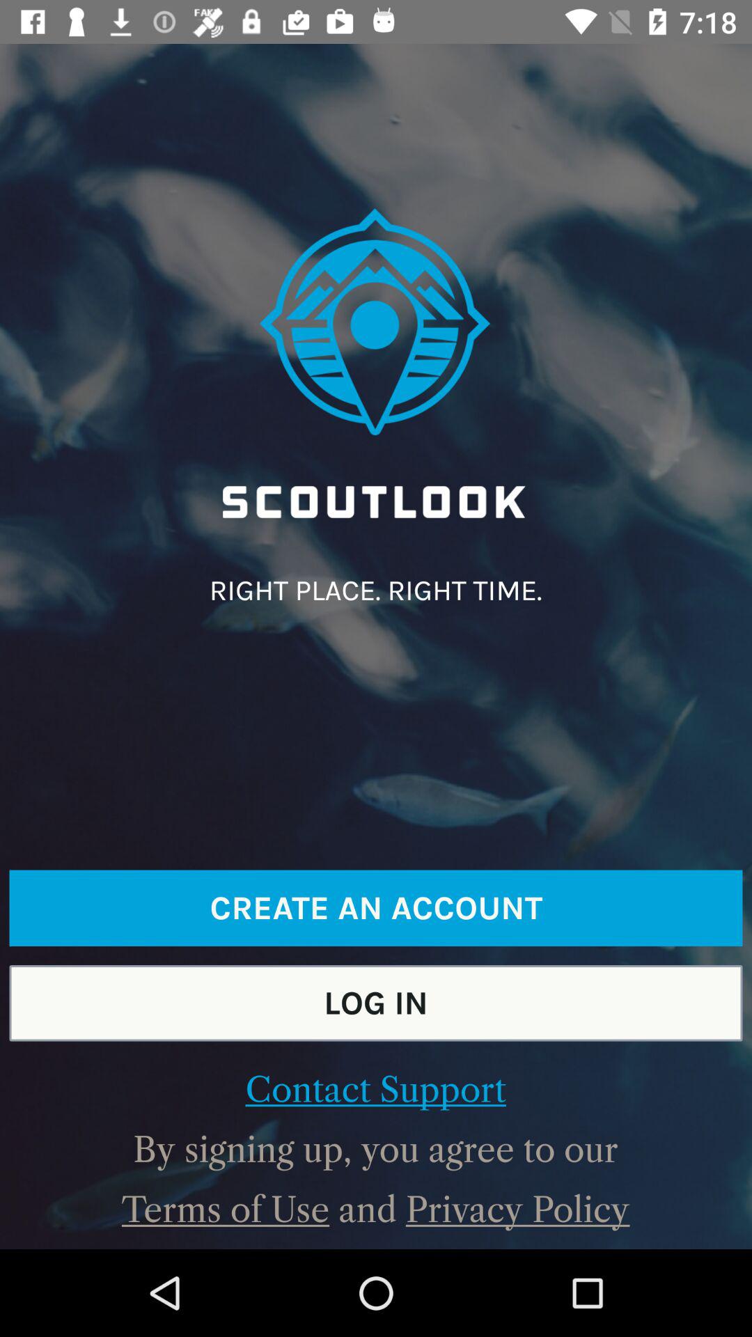  Describe the element at coordinates (517, 1210) in the screenshot. I see `turn off privacy policy item` at that location.